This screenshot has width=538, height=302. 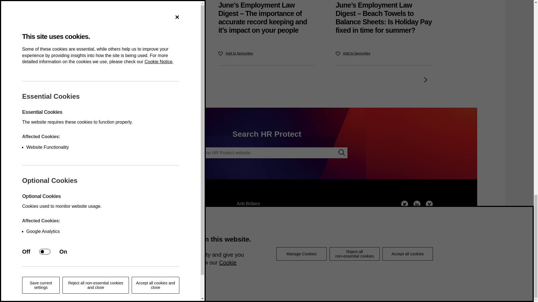 I want to click on Locations, so click(x=110, y=220).